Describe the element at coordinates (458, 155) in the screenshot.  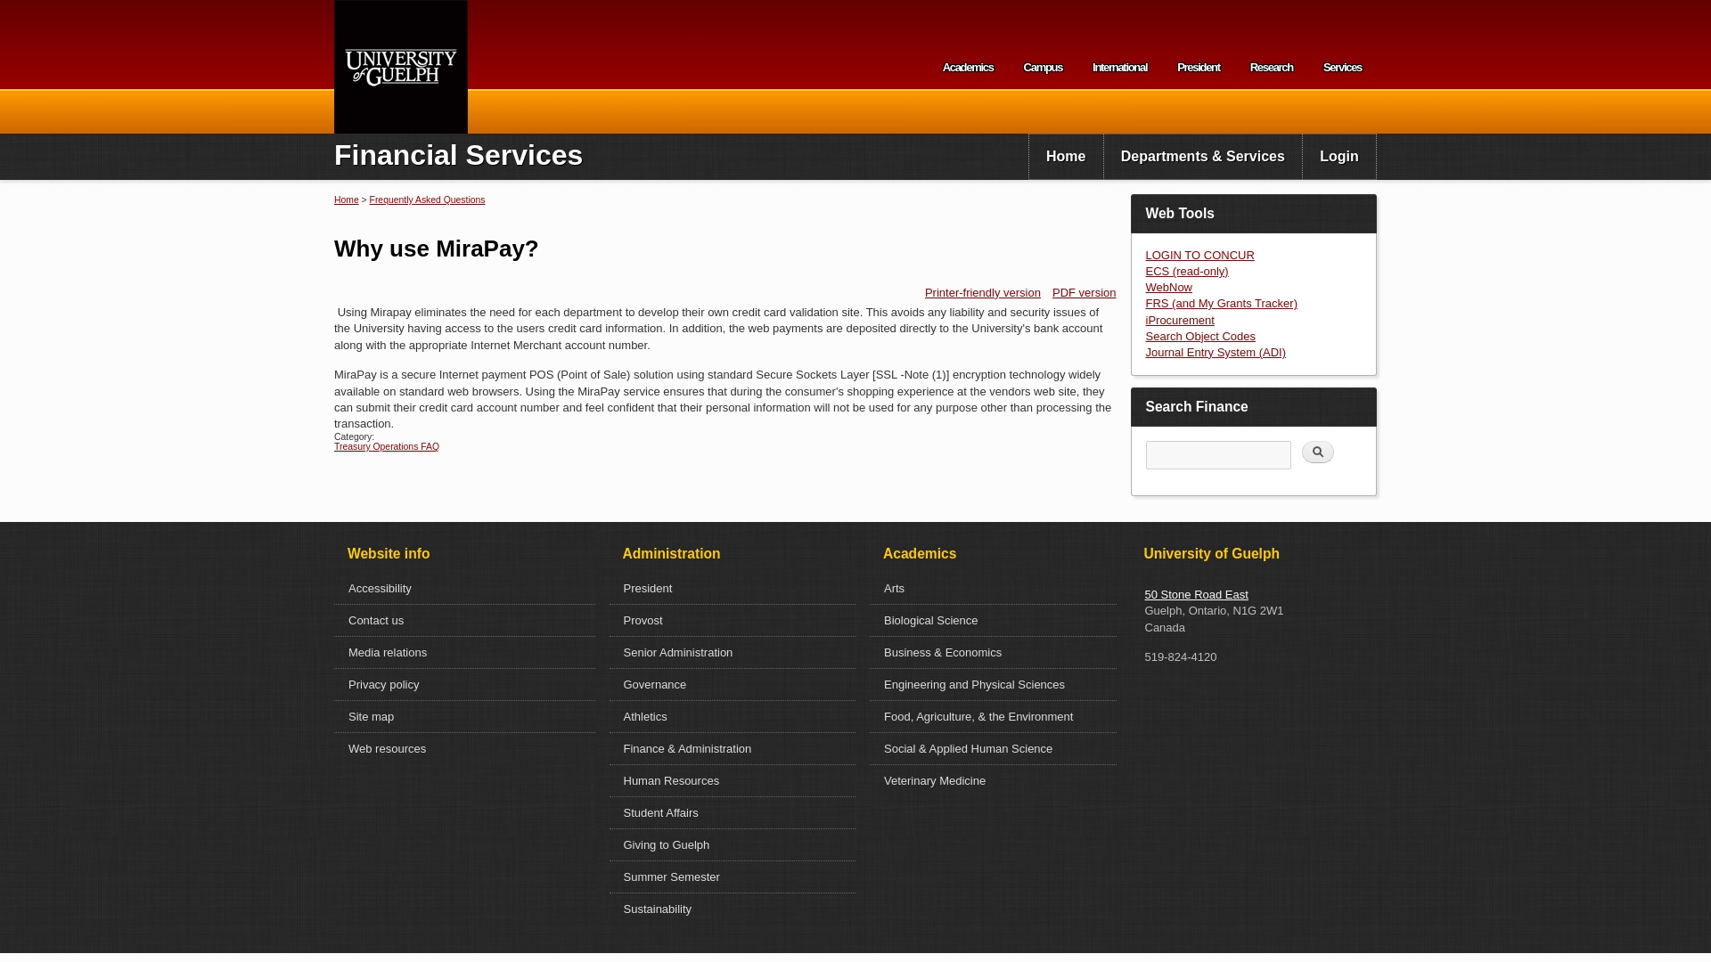
I see `Financial Services` at that location.